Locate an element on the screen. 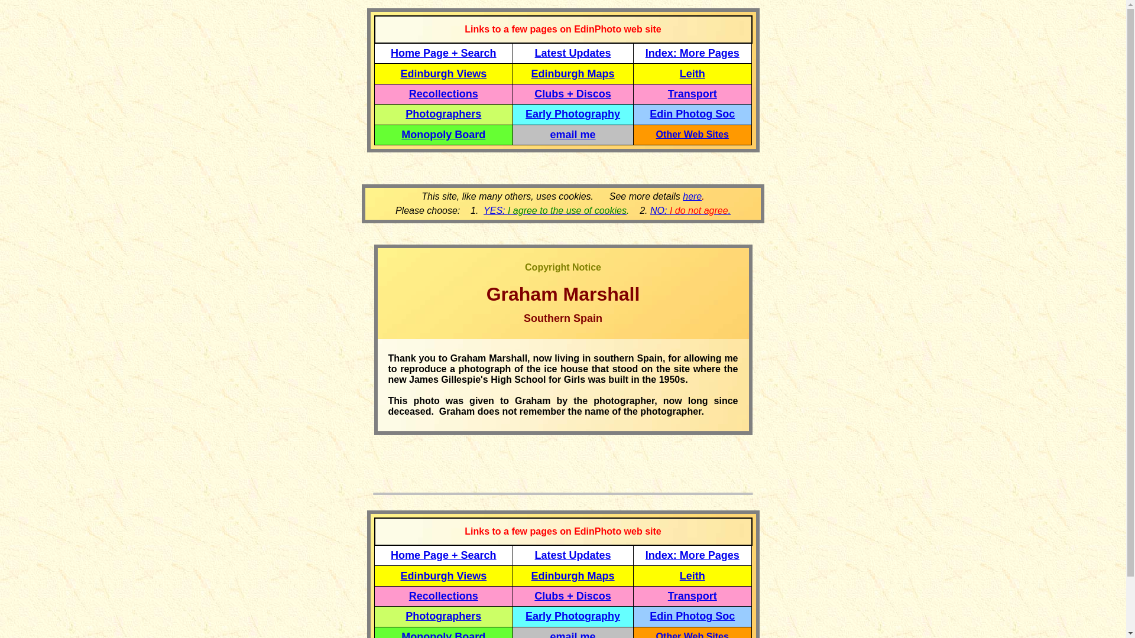 The height and width of the screenshot is (638, 1135). Recollections is located at coordinates (443, 596).